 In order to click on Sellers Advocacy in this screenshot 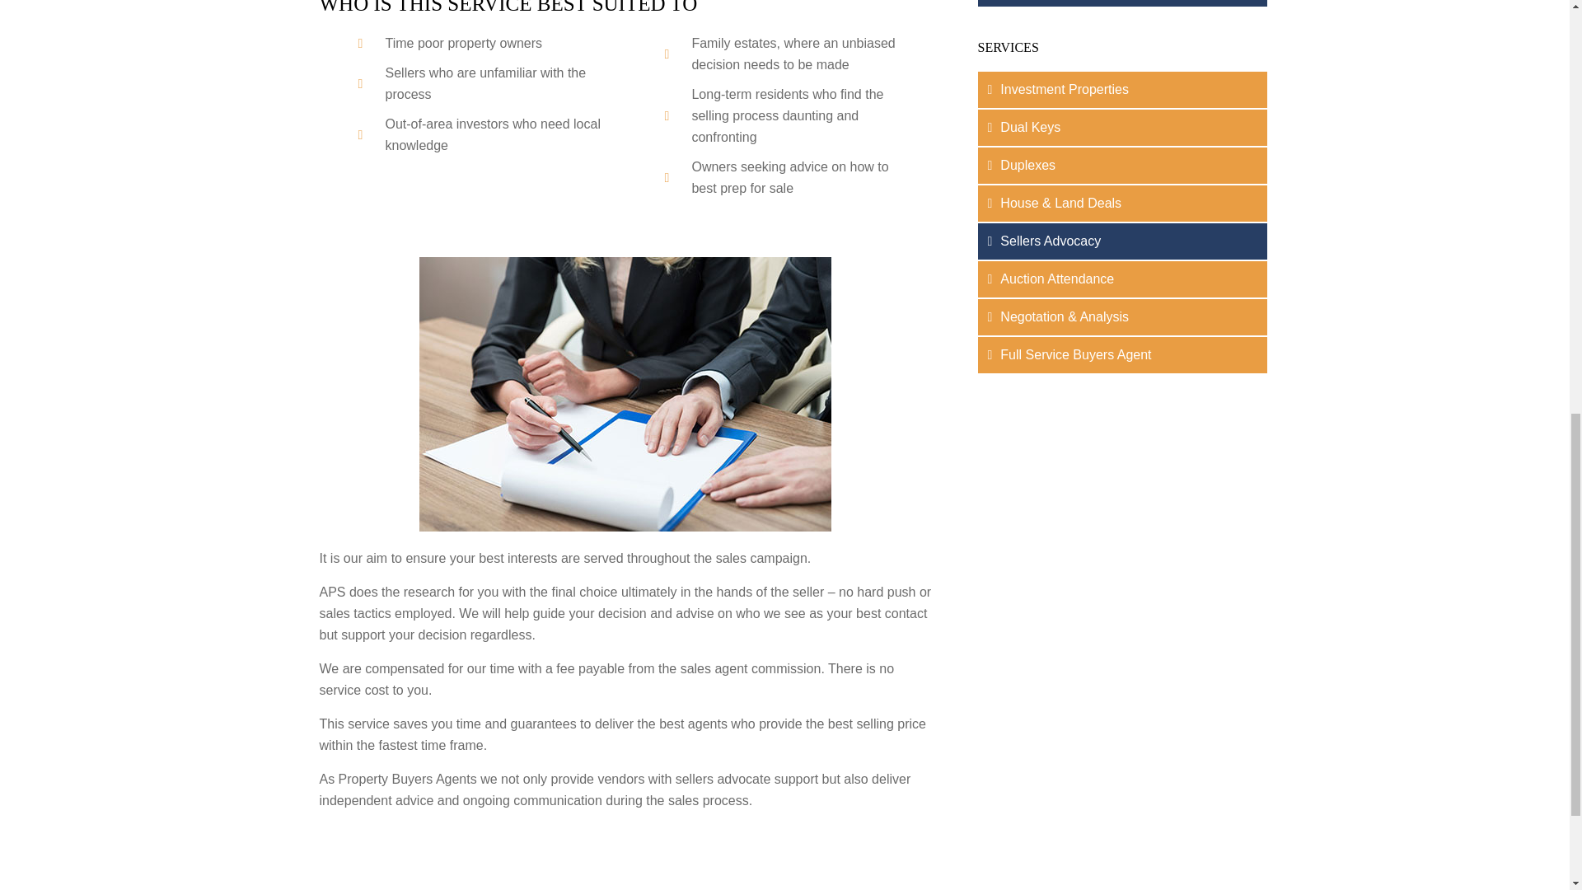, I will do `click(1122, 241)`.